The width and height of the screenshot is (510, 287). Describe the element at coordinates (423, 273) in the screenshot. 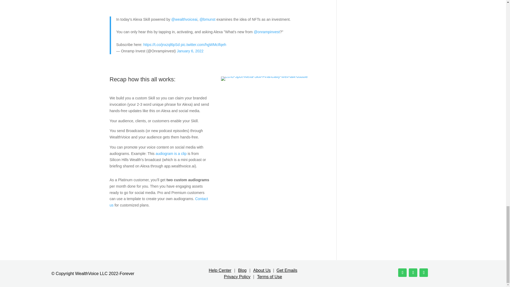

I see `Follow on LinkedIn` at that location.